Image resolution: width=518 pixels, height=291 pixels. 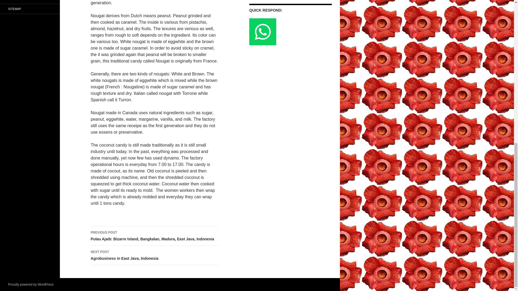 I want to click on SITEMAP, so click(x=155, y=255).